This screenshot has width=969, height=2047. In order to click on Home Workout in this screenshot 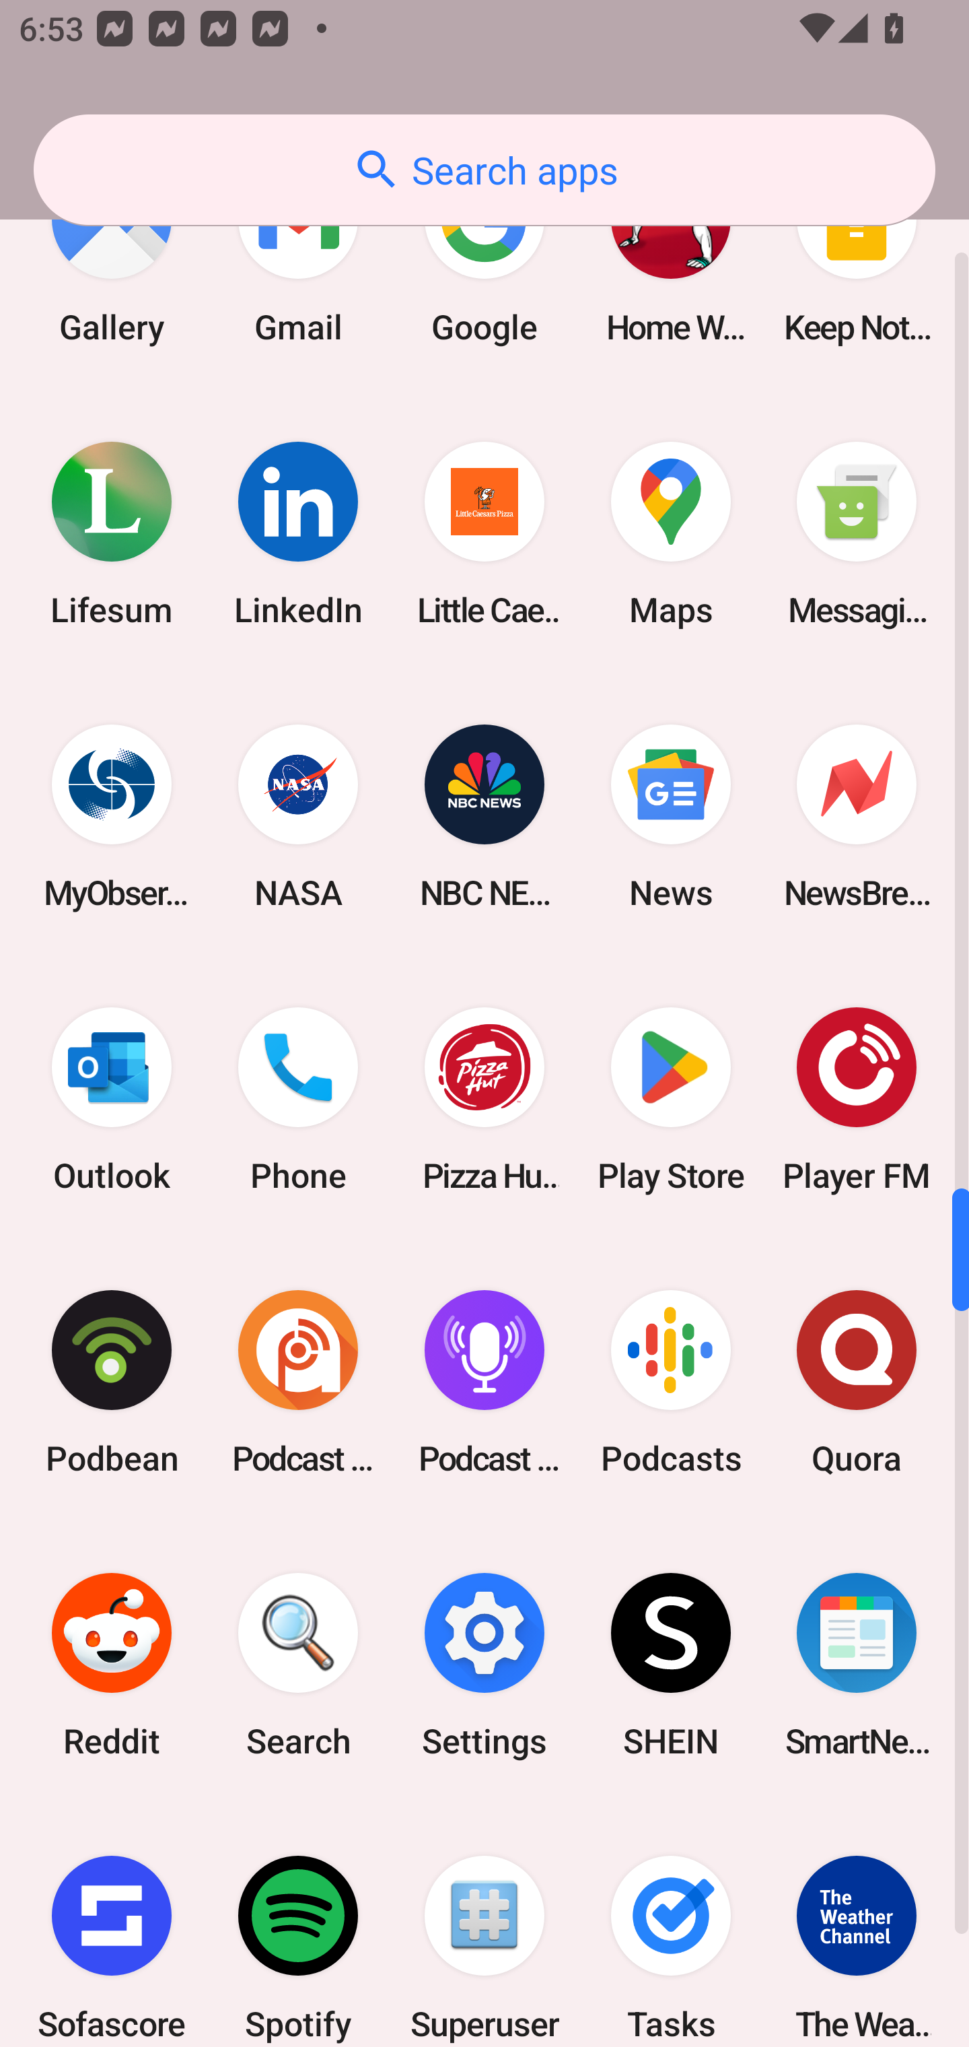, I will do `click(670, 264)`.